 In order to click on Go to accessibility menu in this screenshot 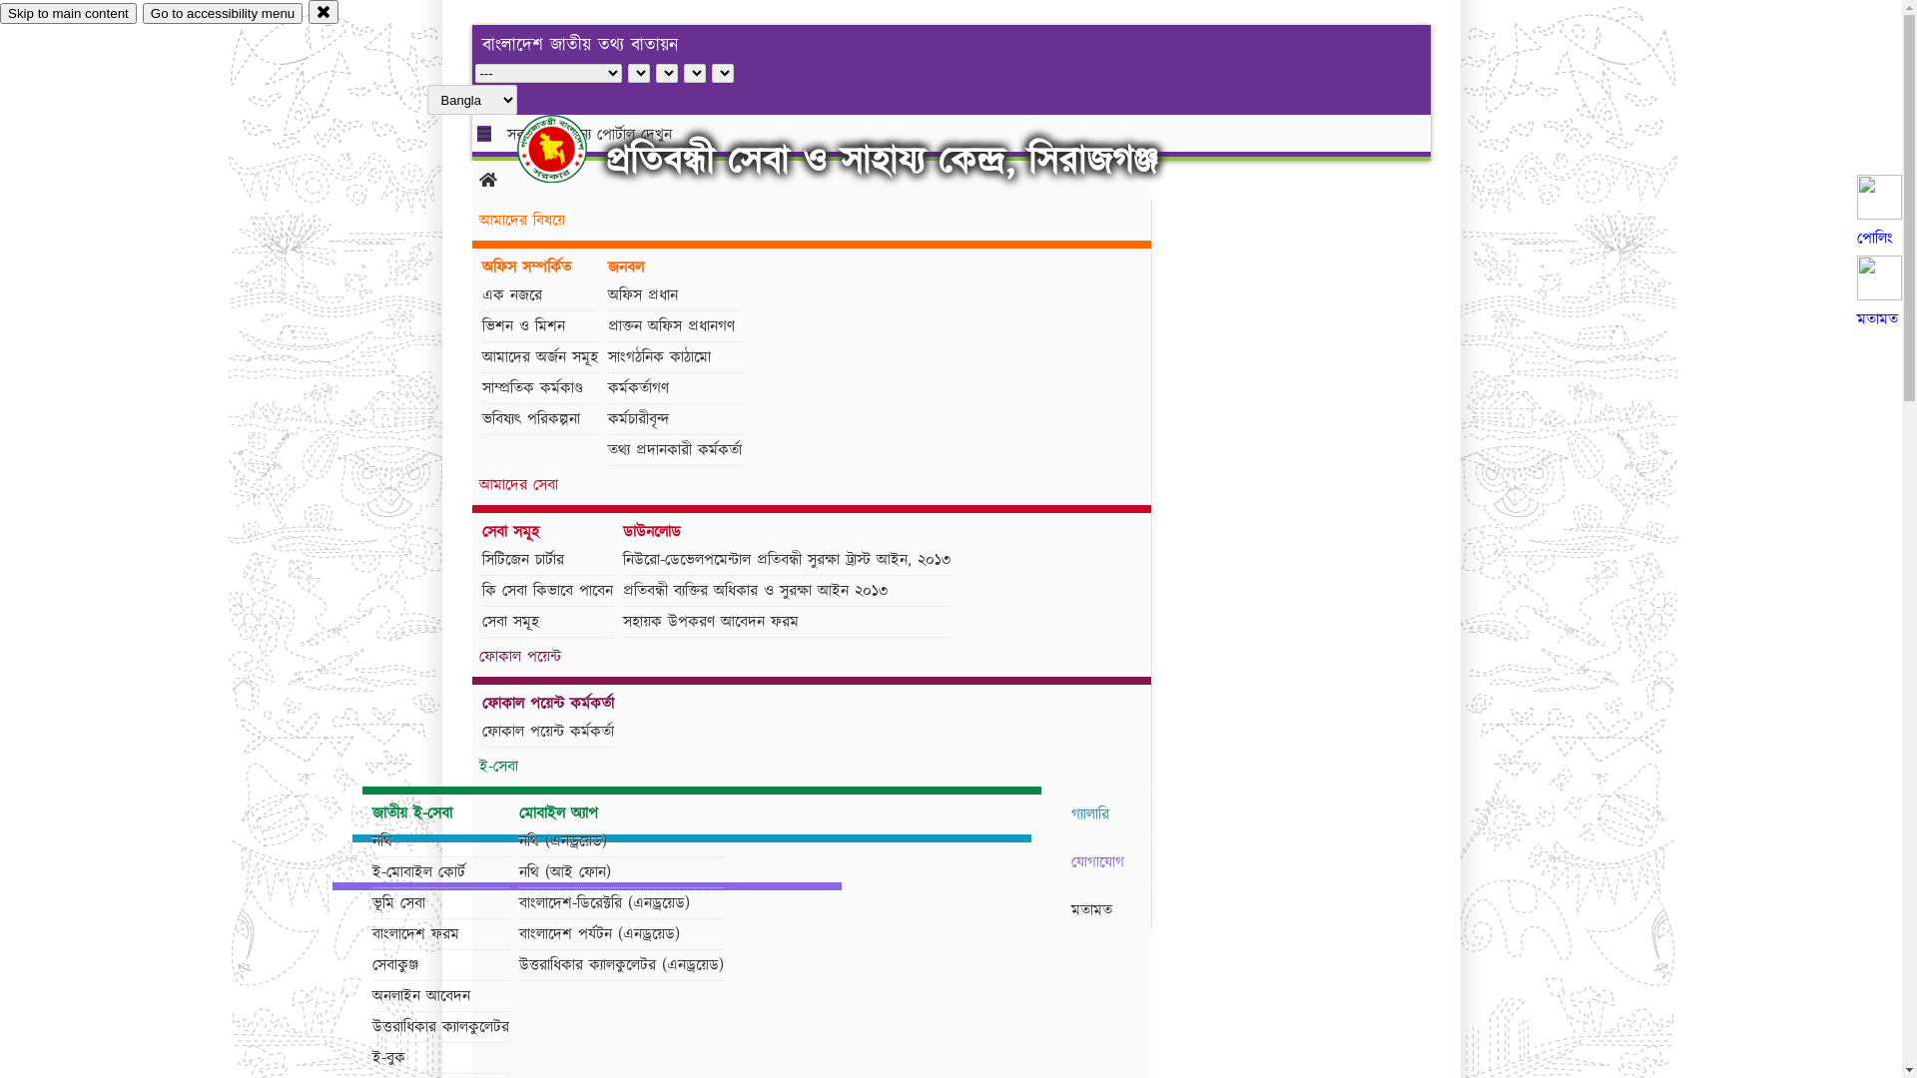, I will do `click(223, 14)`.